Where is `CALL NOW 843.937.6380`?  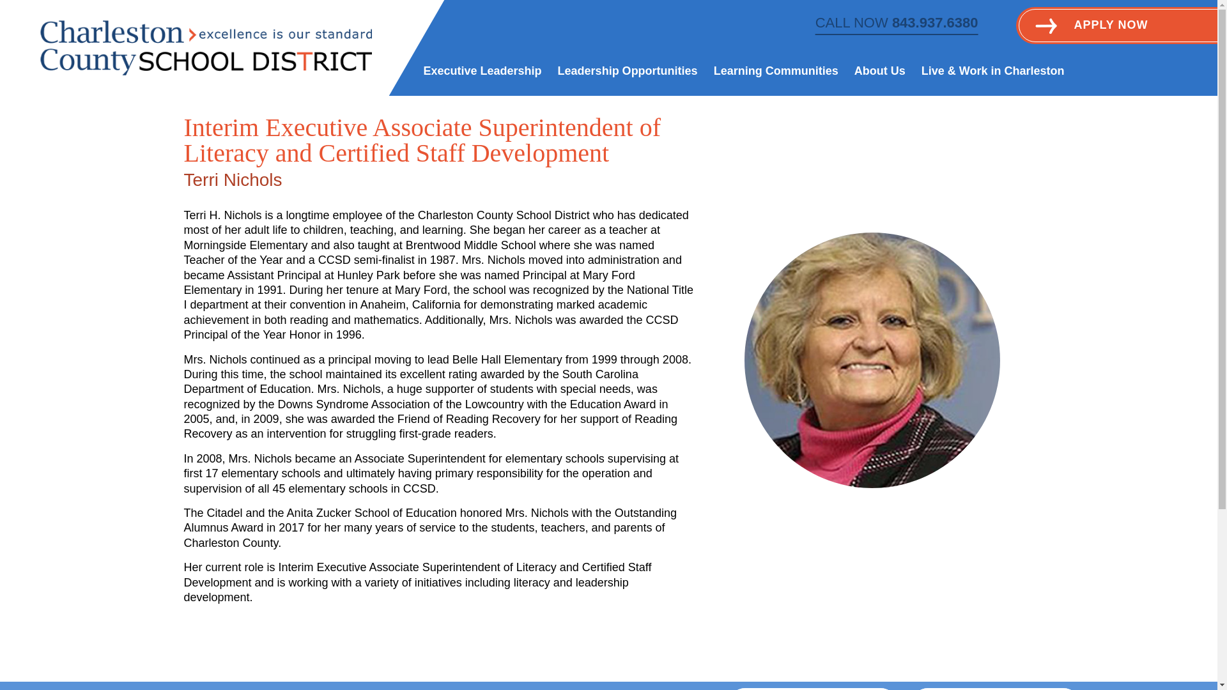 CALL NOW 843.937.6380 is located at coordinates (897, 24).